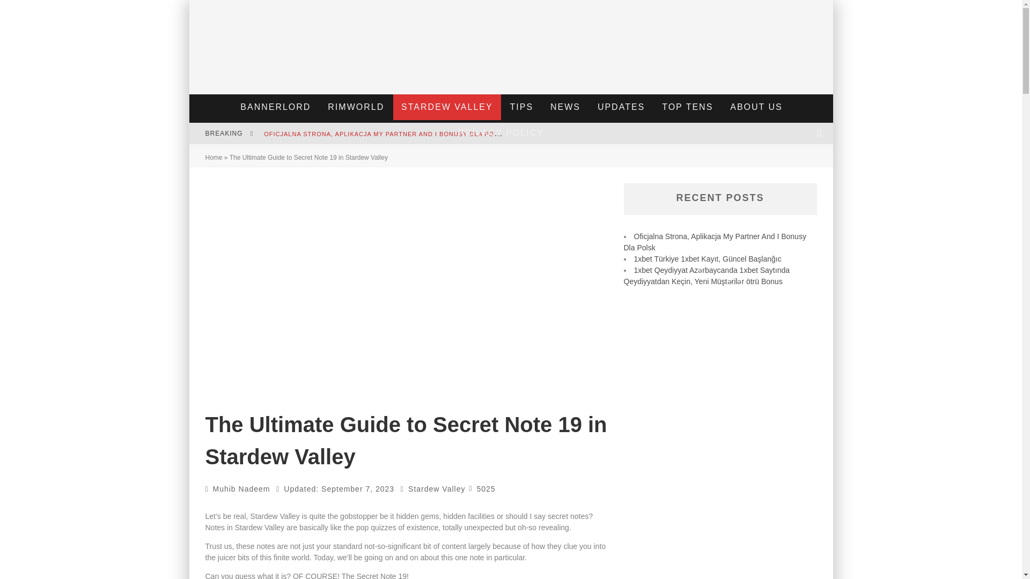 The width and height of the screenshot is (1030, 579). Describe the element at coordinates (447, 107) in the screenshot. I see `STARDEW VALLEY` at that location.